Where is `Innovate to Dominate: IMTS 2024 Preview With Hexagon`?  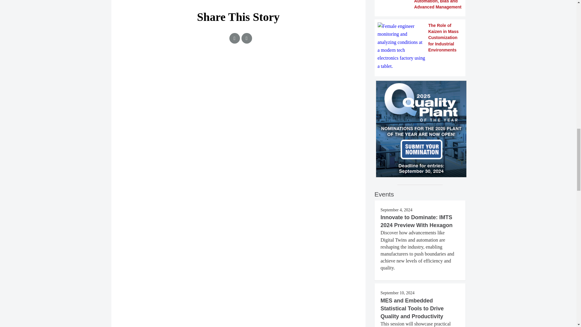
Innovate to Dominate: IMTS 2024 Preview With Hexagon is located at coordinates (416, 221).